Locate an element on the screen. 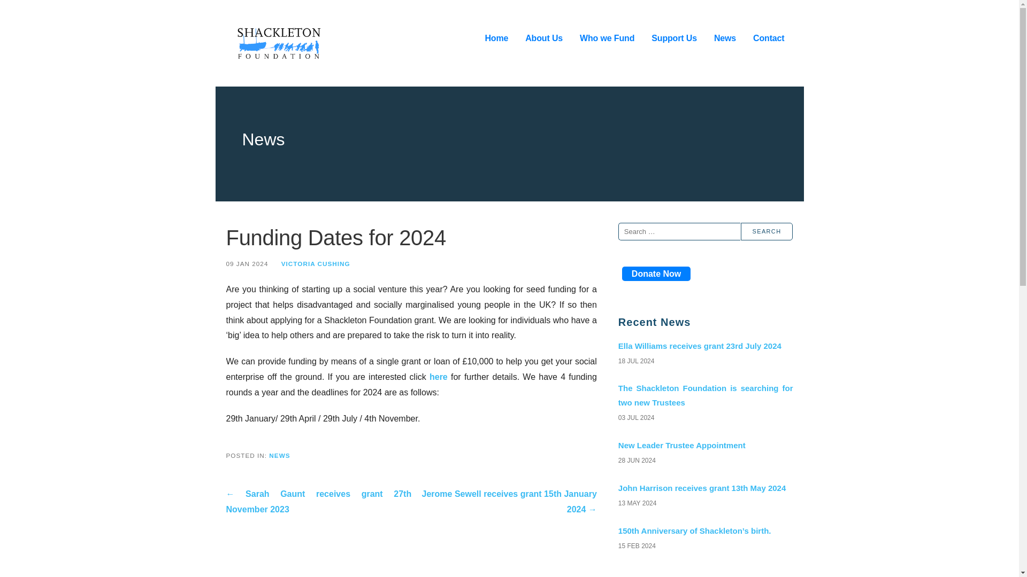  Who we Fund is located at coordinates (607, 38).